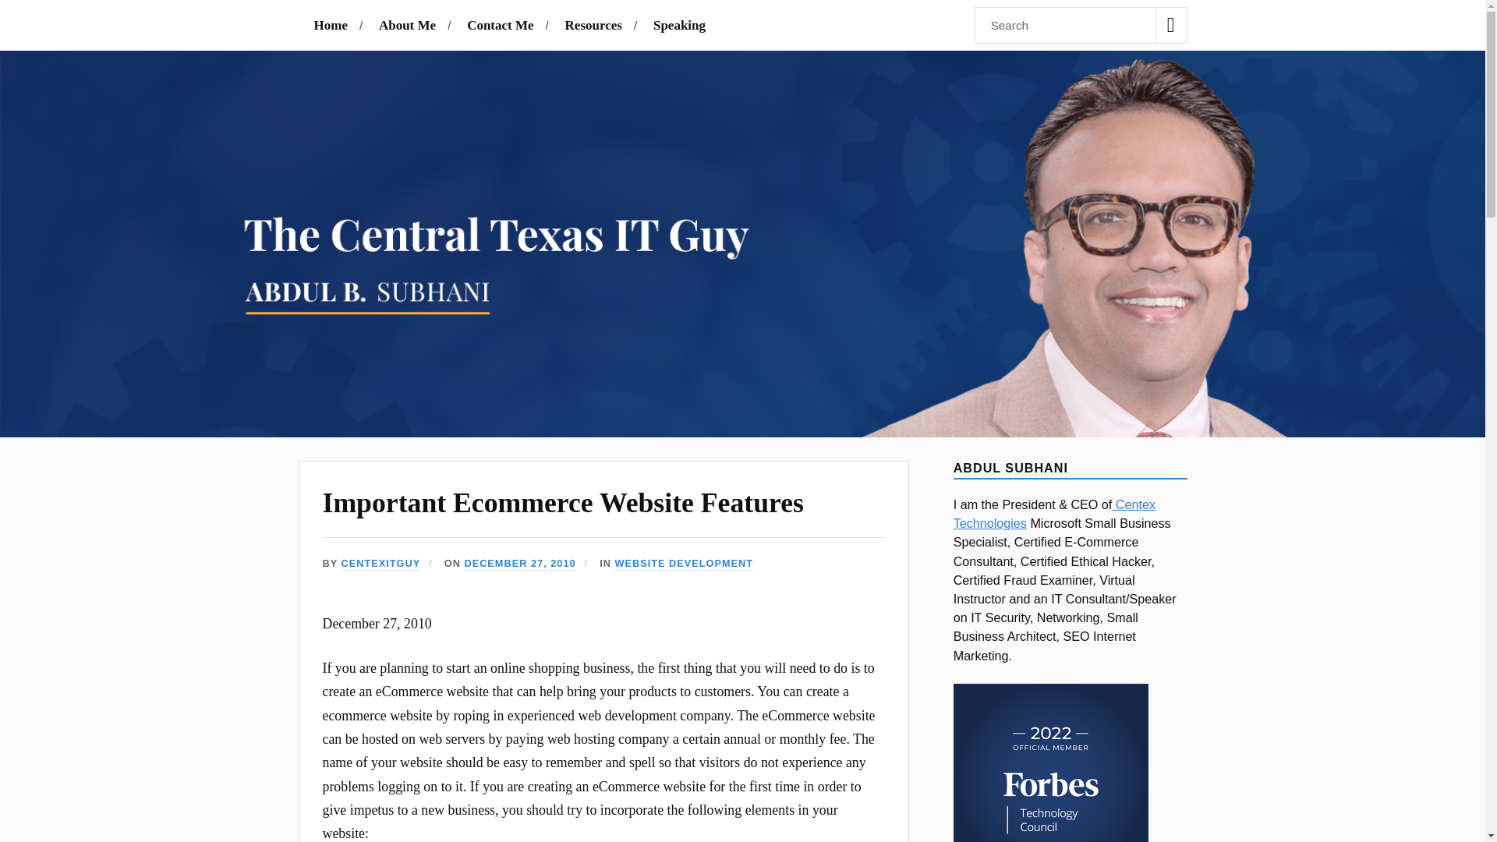  I want to click on Contact Me, so click(500, 25).